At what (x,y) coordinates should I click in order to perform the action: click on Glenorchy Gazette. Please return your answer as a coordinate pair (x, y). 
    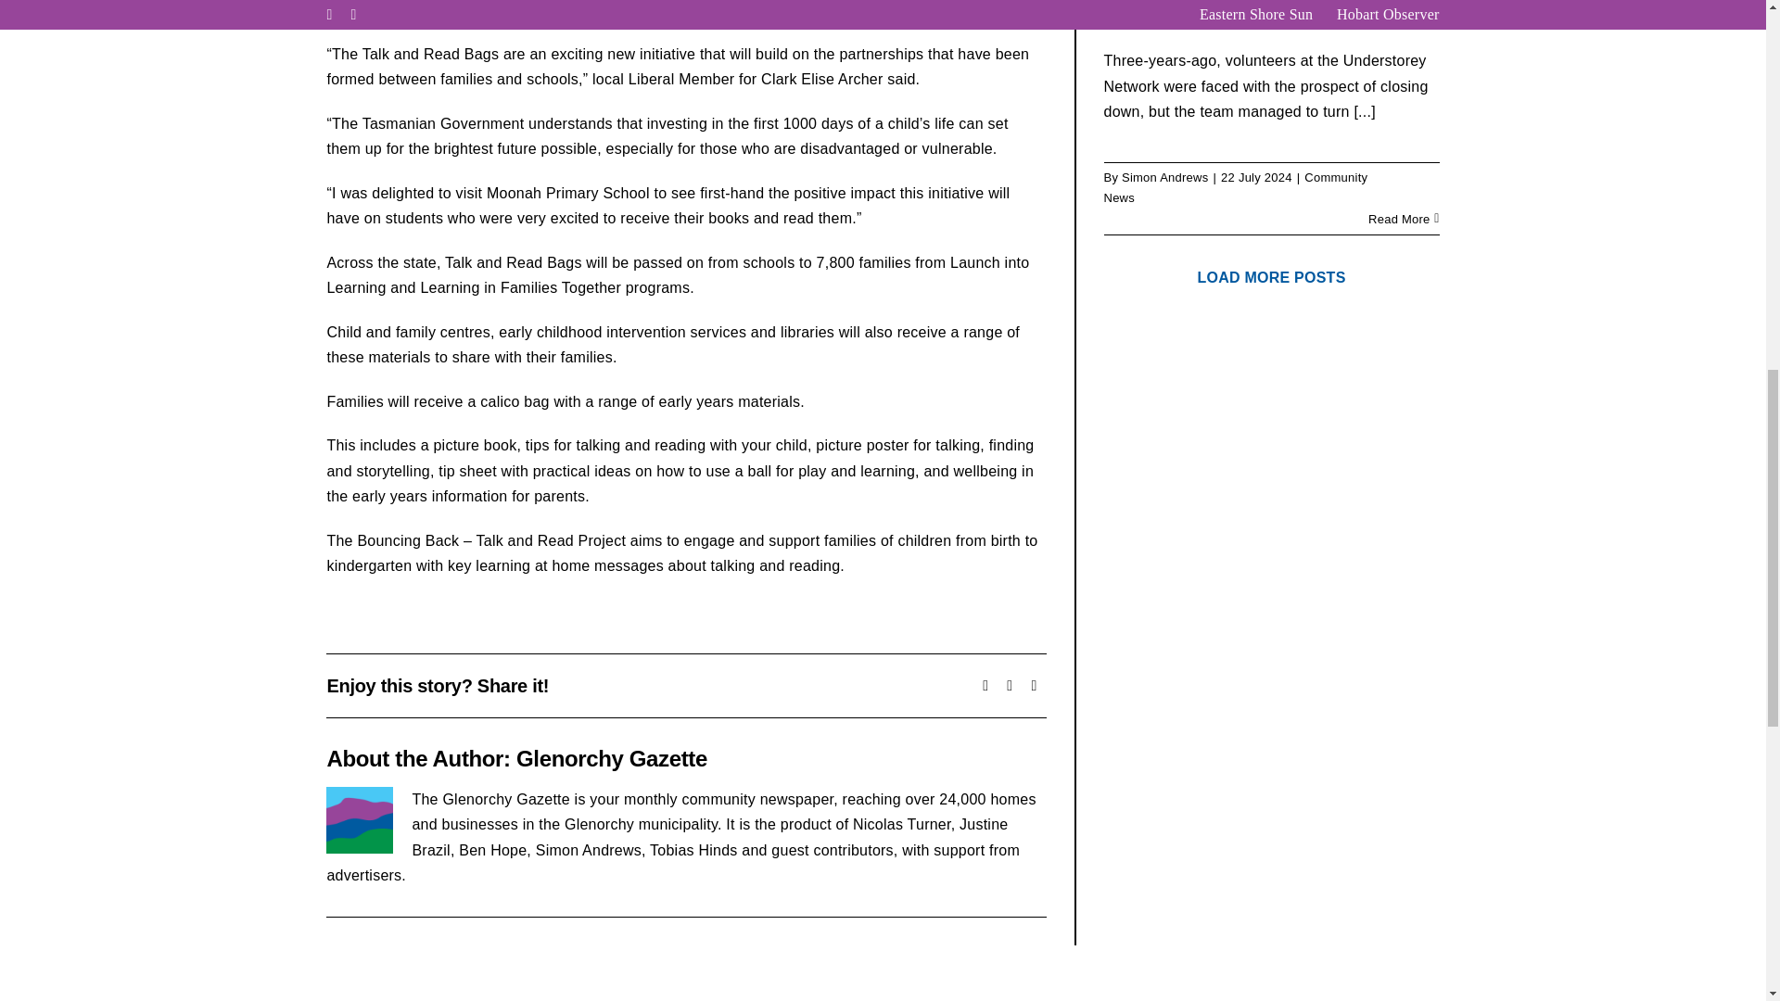
    Looking at the image, I should click on (611, 758).